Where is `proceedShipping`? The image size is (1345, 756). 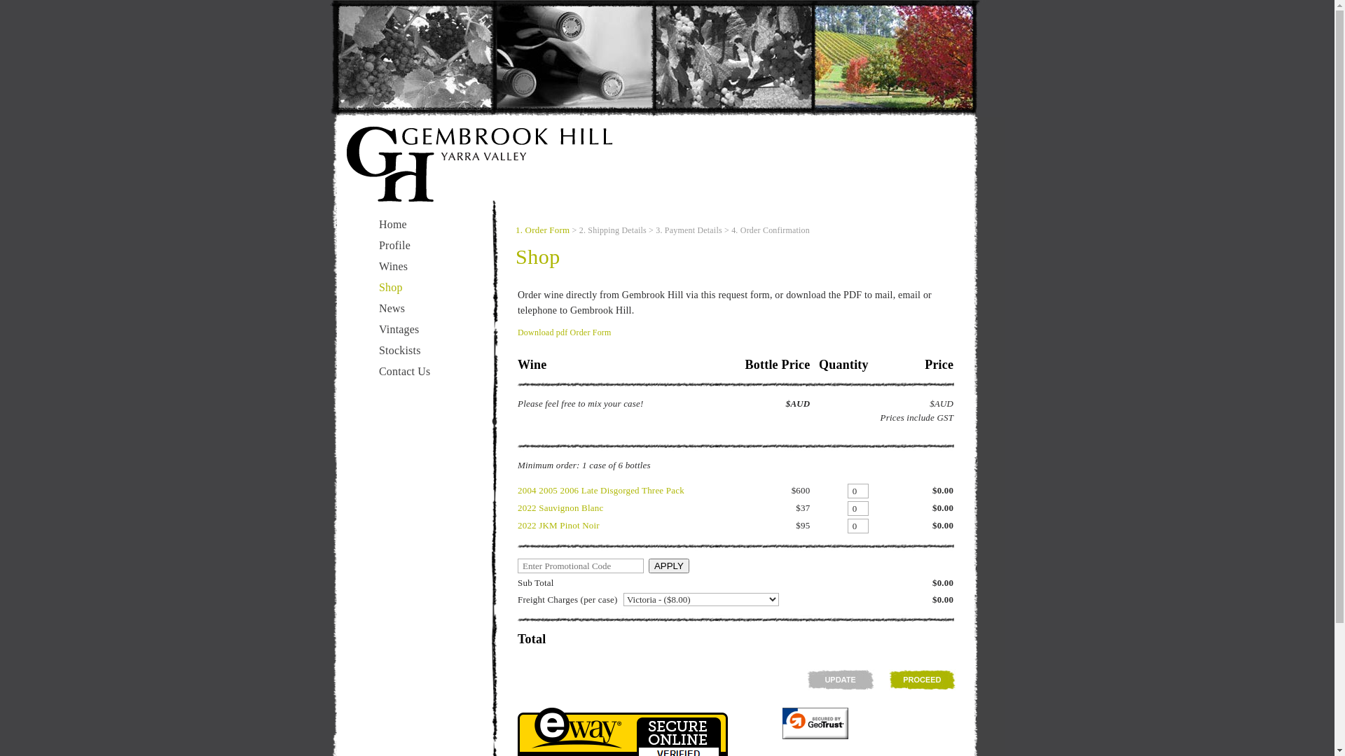
proceedShipping is located at coordinates (922, 680).